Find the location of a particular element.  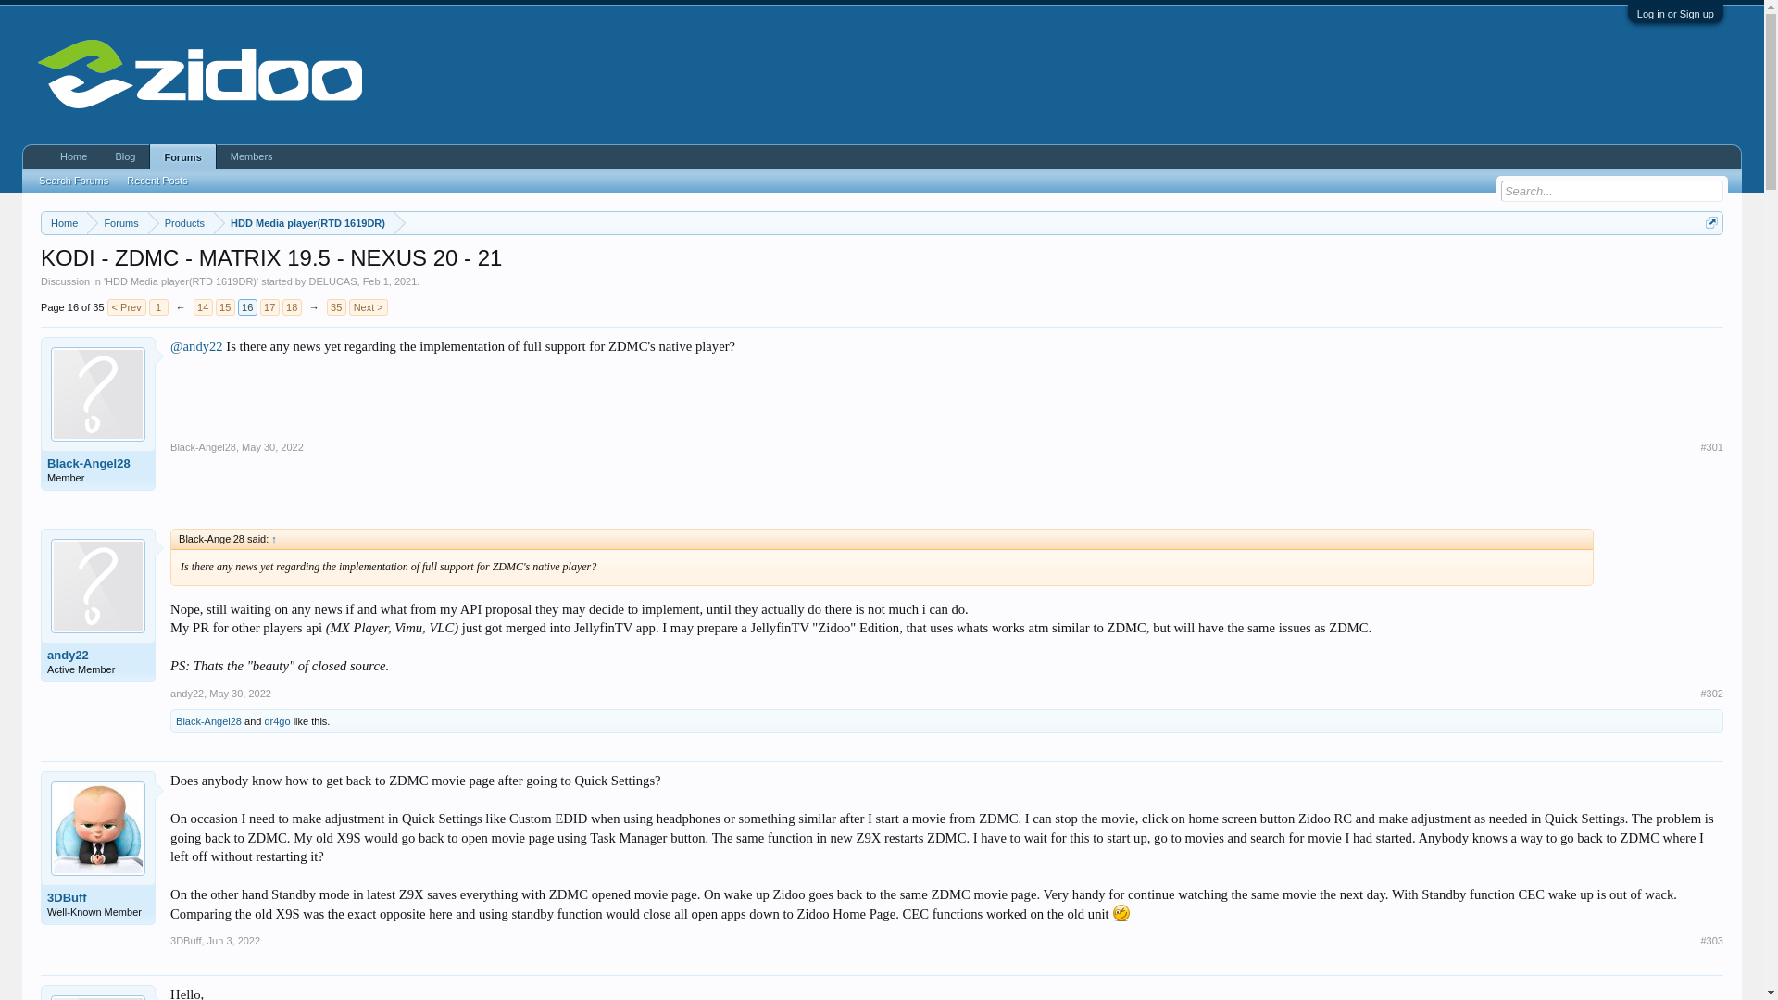

17 is located at coordinates (269, 307).